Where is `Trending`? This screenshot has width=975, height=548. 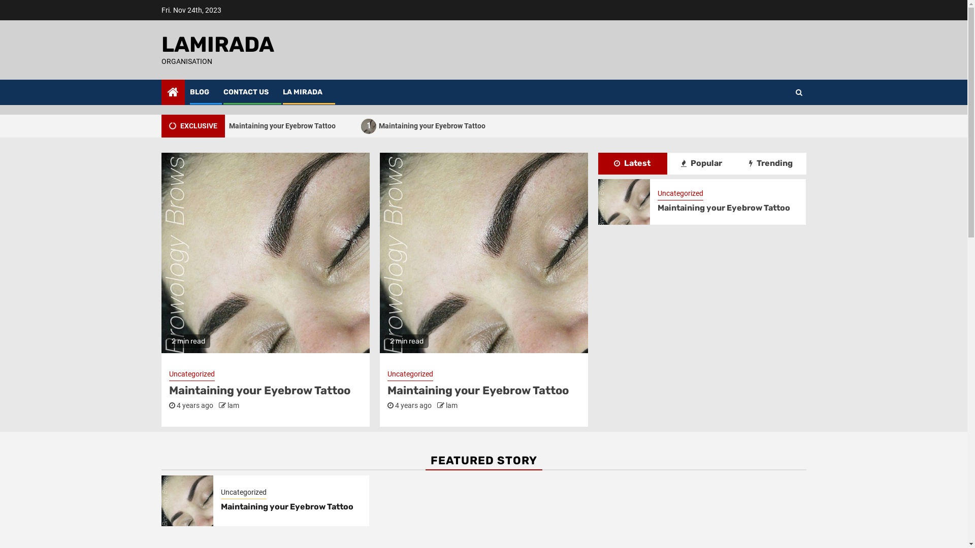
Trending is located at coordinates (771, 163).